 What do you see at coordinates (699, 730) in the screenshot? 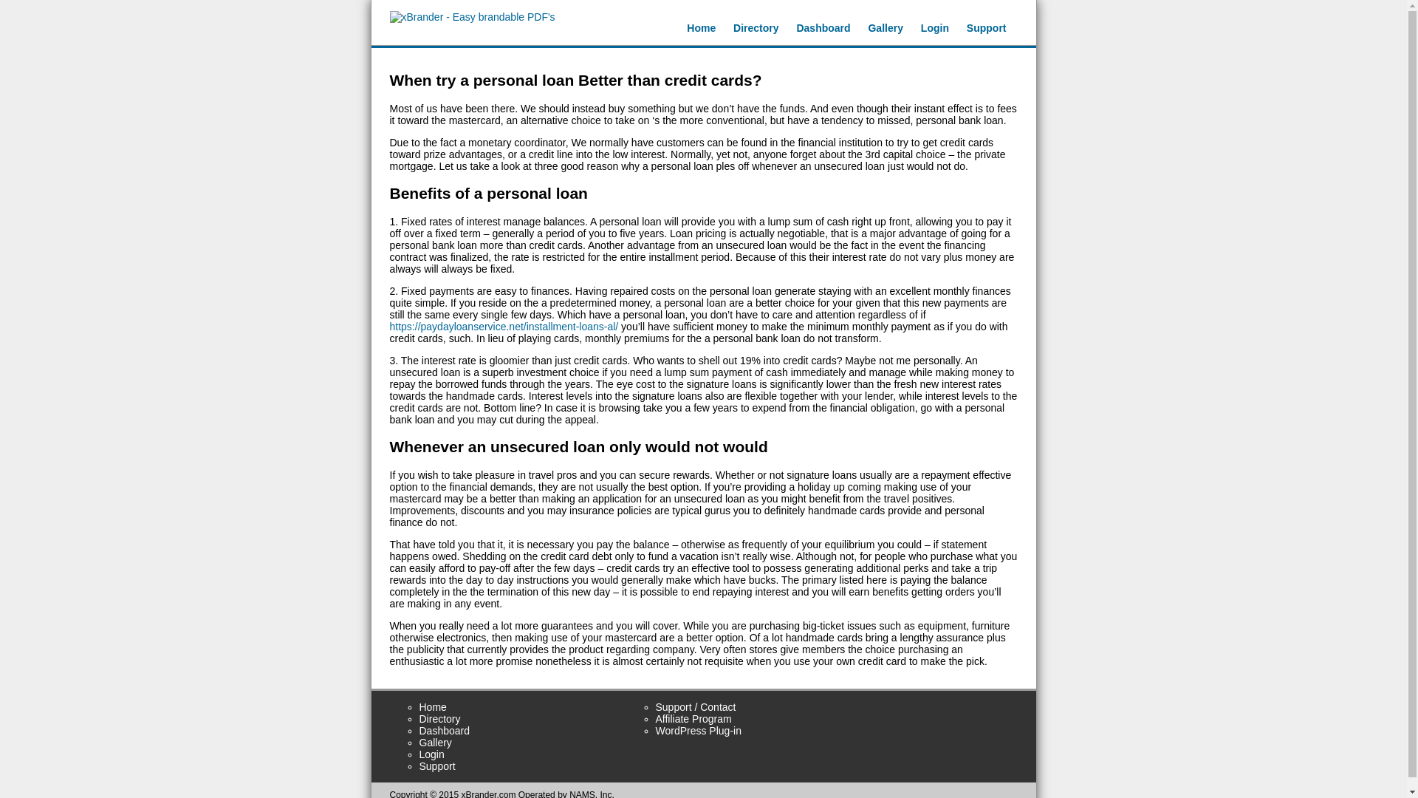
I see `WordPress Plug-in` at bounding box center [699, 730].